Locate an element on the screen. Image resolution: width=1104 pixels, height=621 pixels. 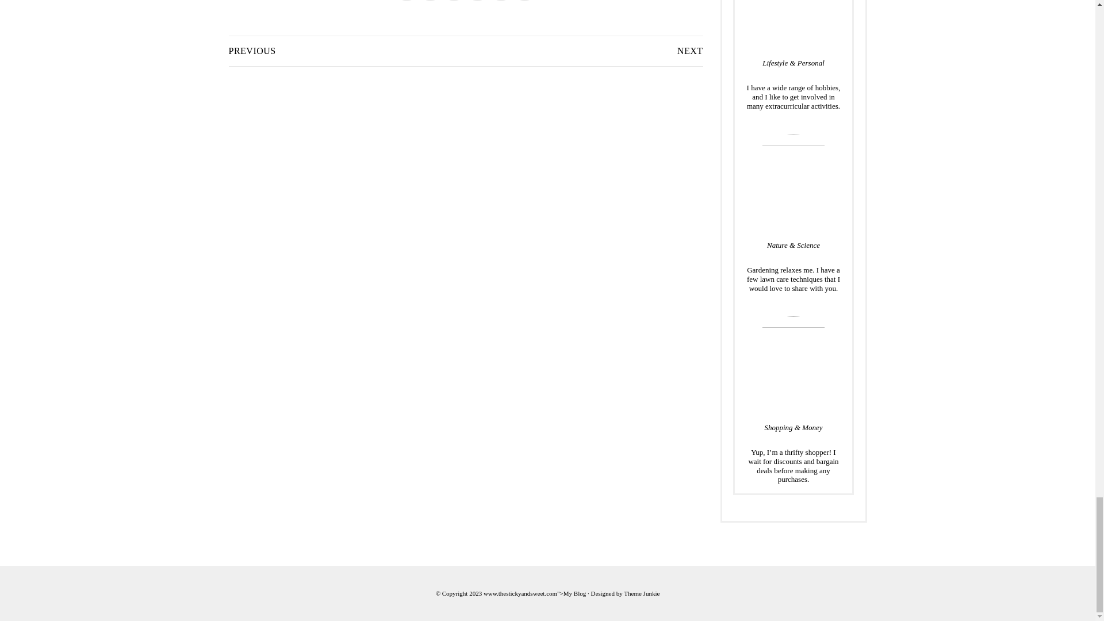
Pinterest is located at coordinates (501, 1).